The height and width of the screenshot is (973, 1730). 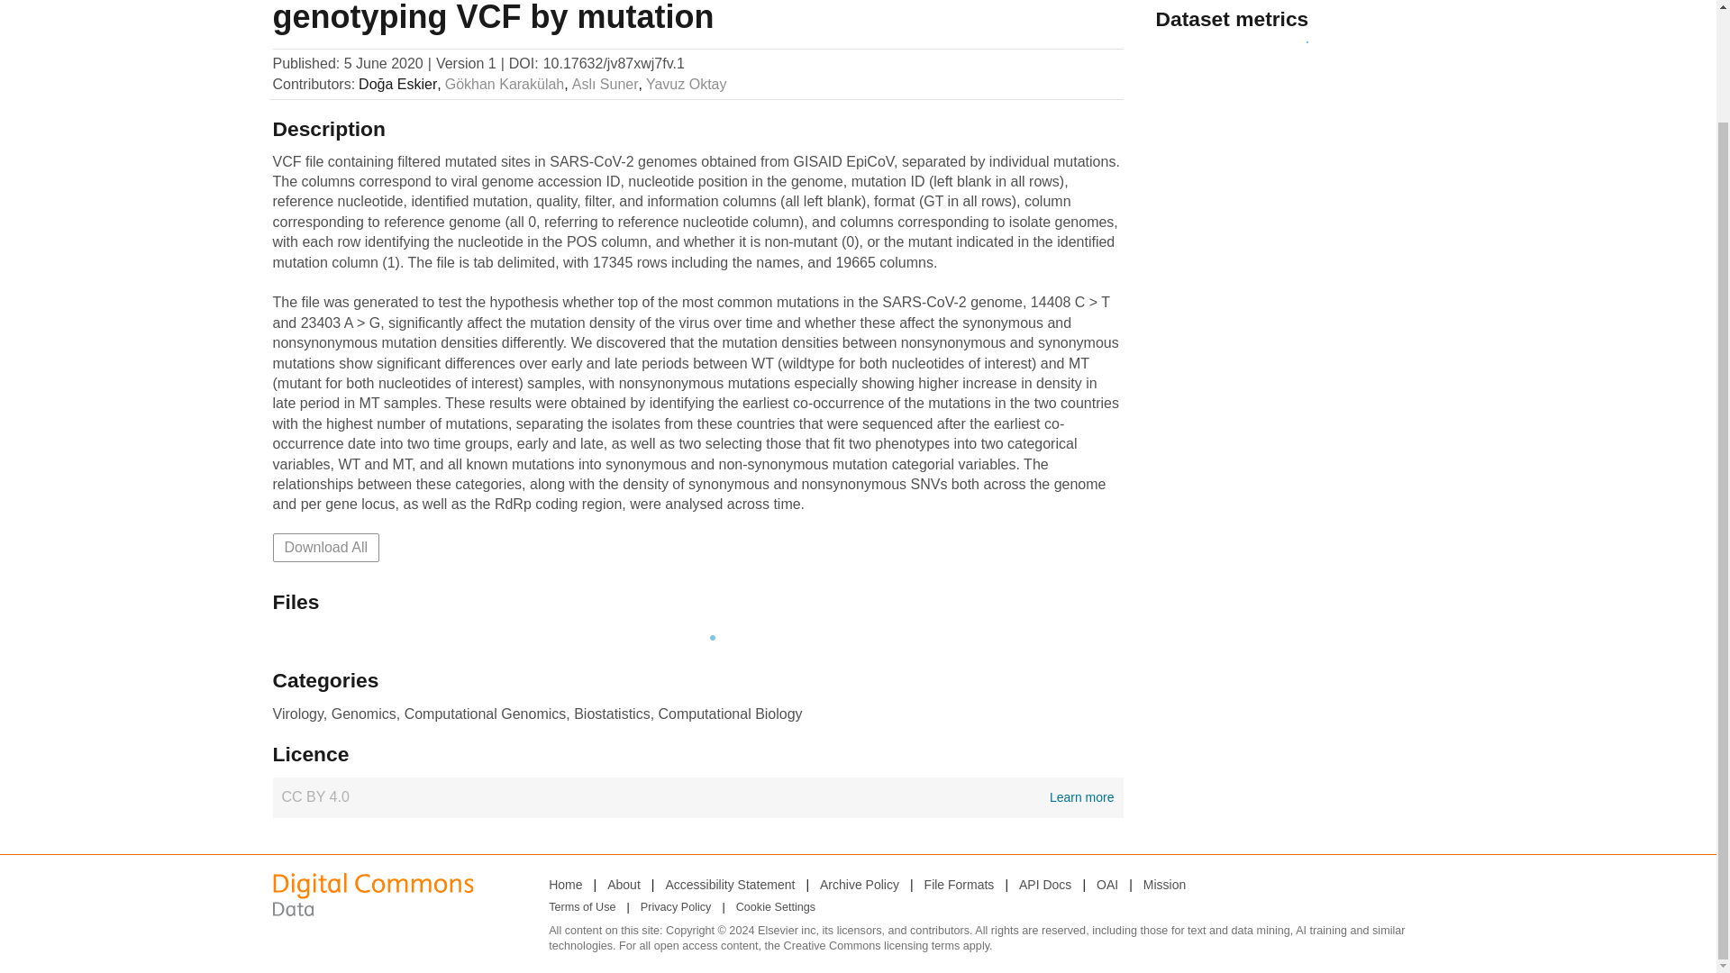 I want to click on Terms of Use, so click(x=582, y=907).